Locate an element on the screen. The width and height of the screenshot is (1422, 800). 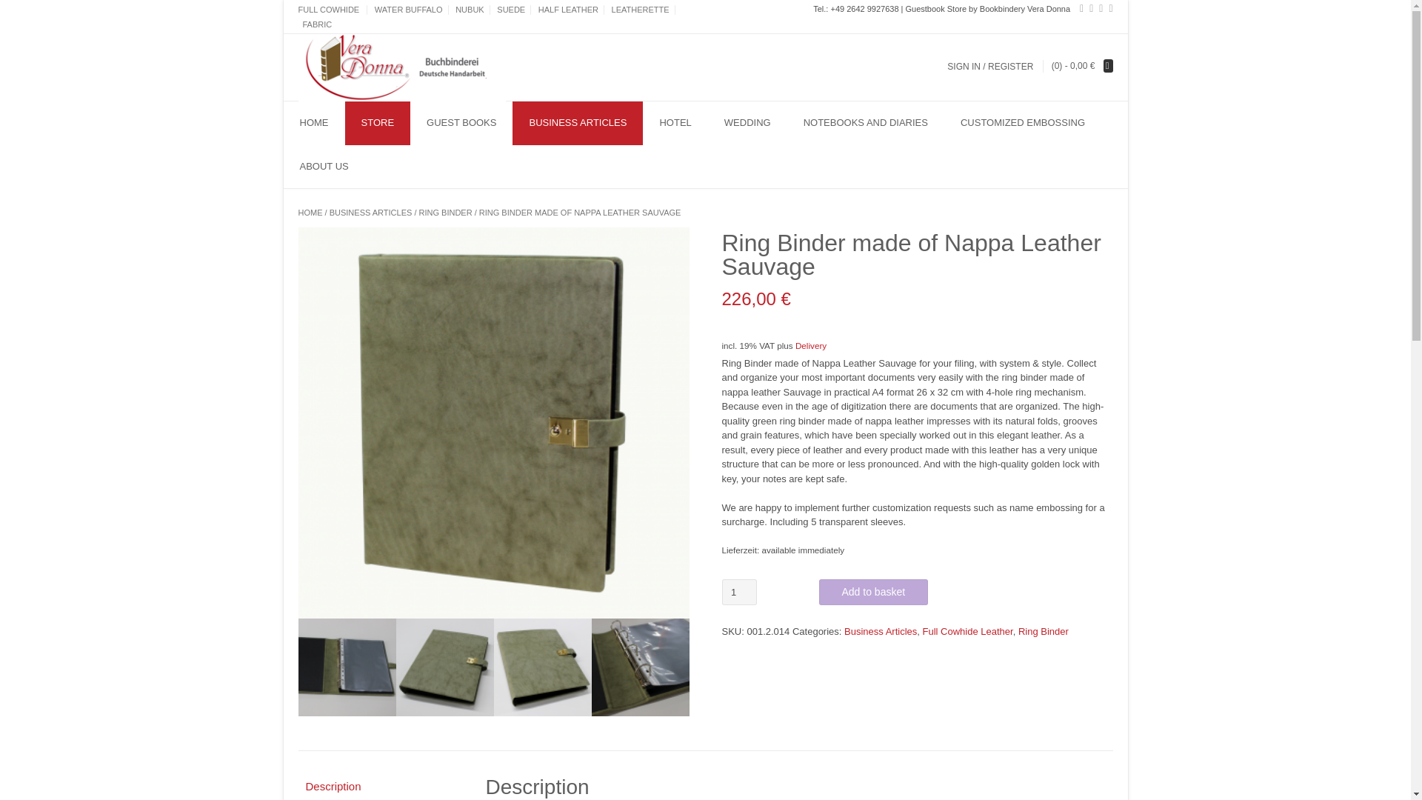
BUSINESS ARTICLES is located at coordinates (577, 123).